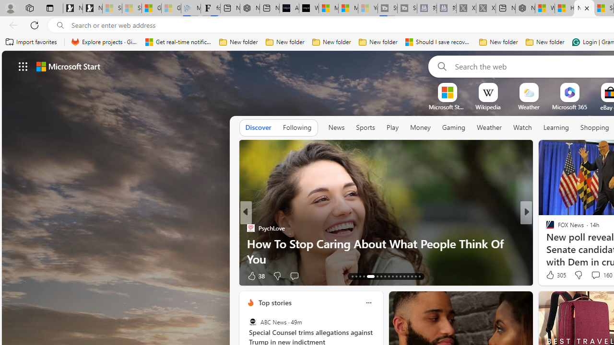  What do you see at coordinates (590, 276) in the screenshot?
I see `View comments 26 Comment` at bounding box center [590, 276].